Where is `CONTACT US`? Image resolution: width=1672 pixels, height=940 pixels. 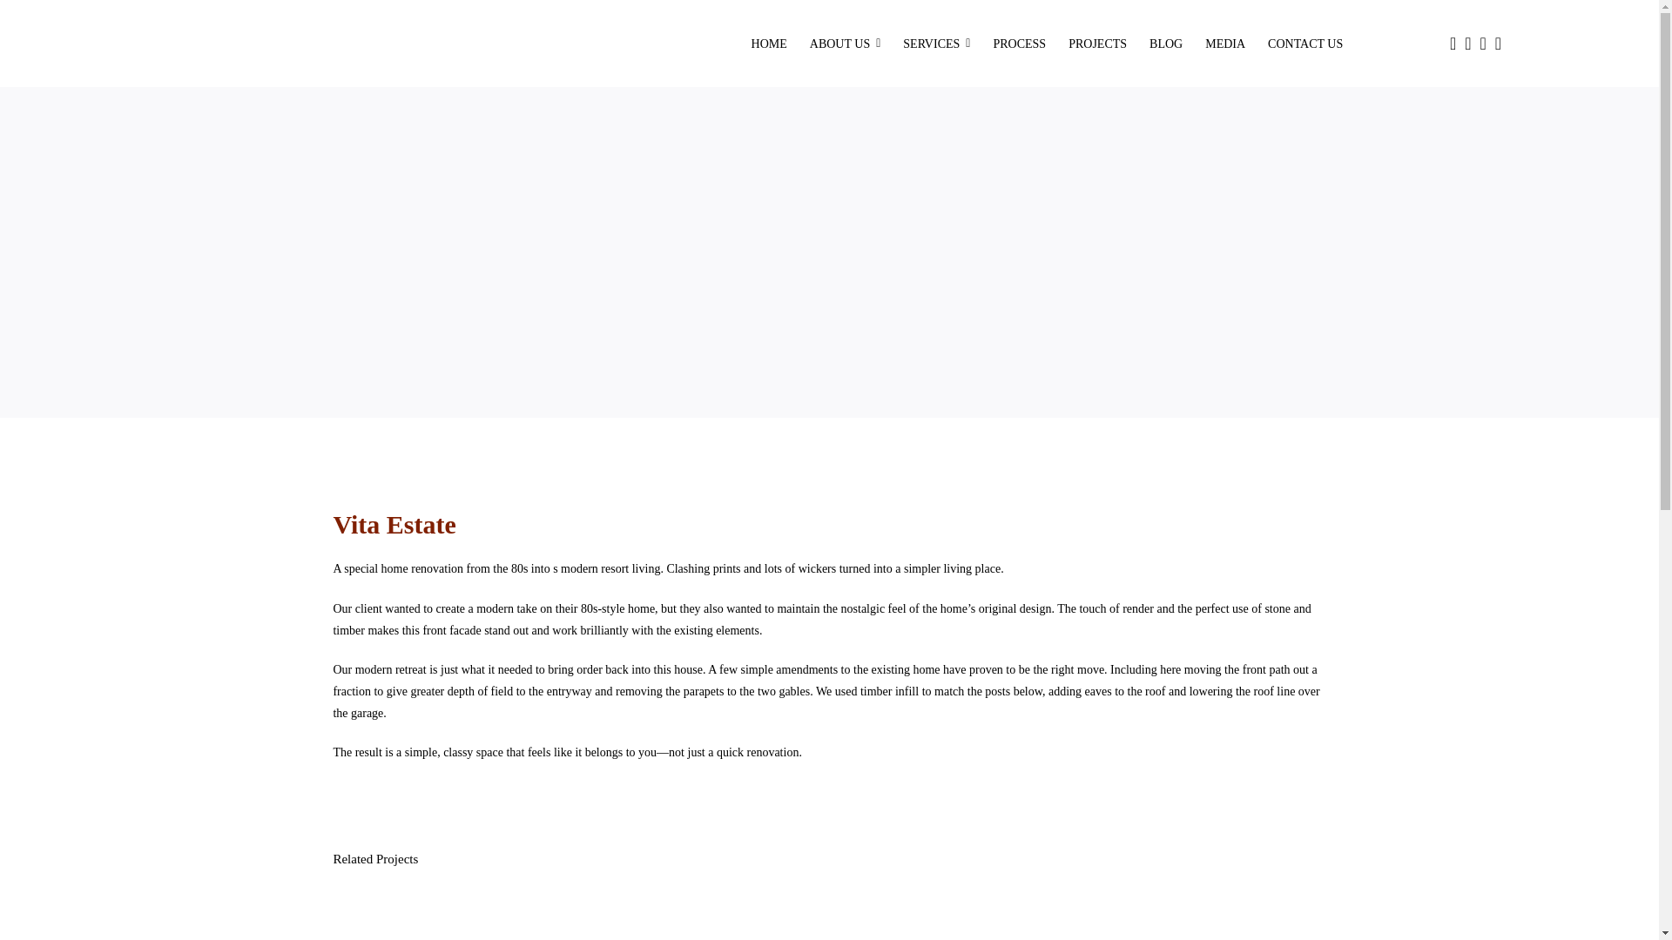 CONTACT US is located at coordinates (1305, 44).